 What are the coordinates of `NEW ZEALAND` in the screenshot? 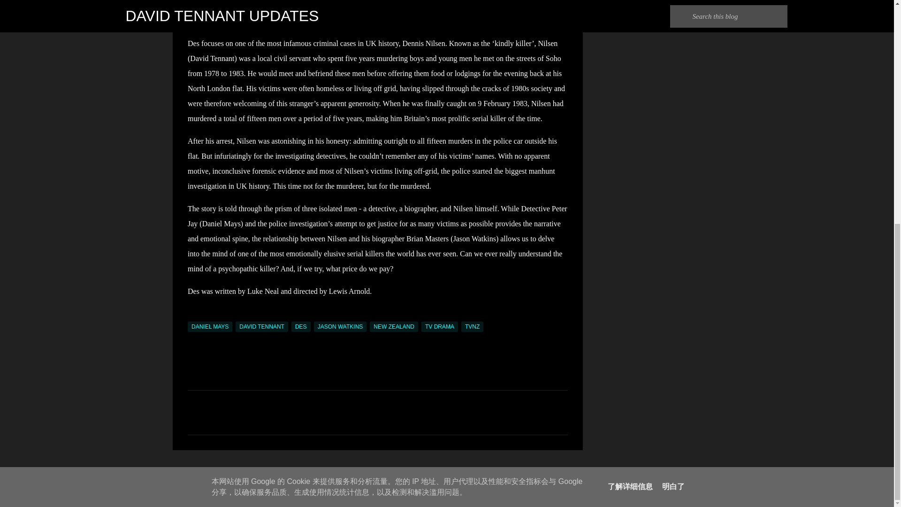 It's located at (393, 327).